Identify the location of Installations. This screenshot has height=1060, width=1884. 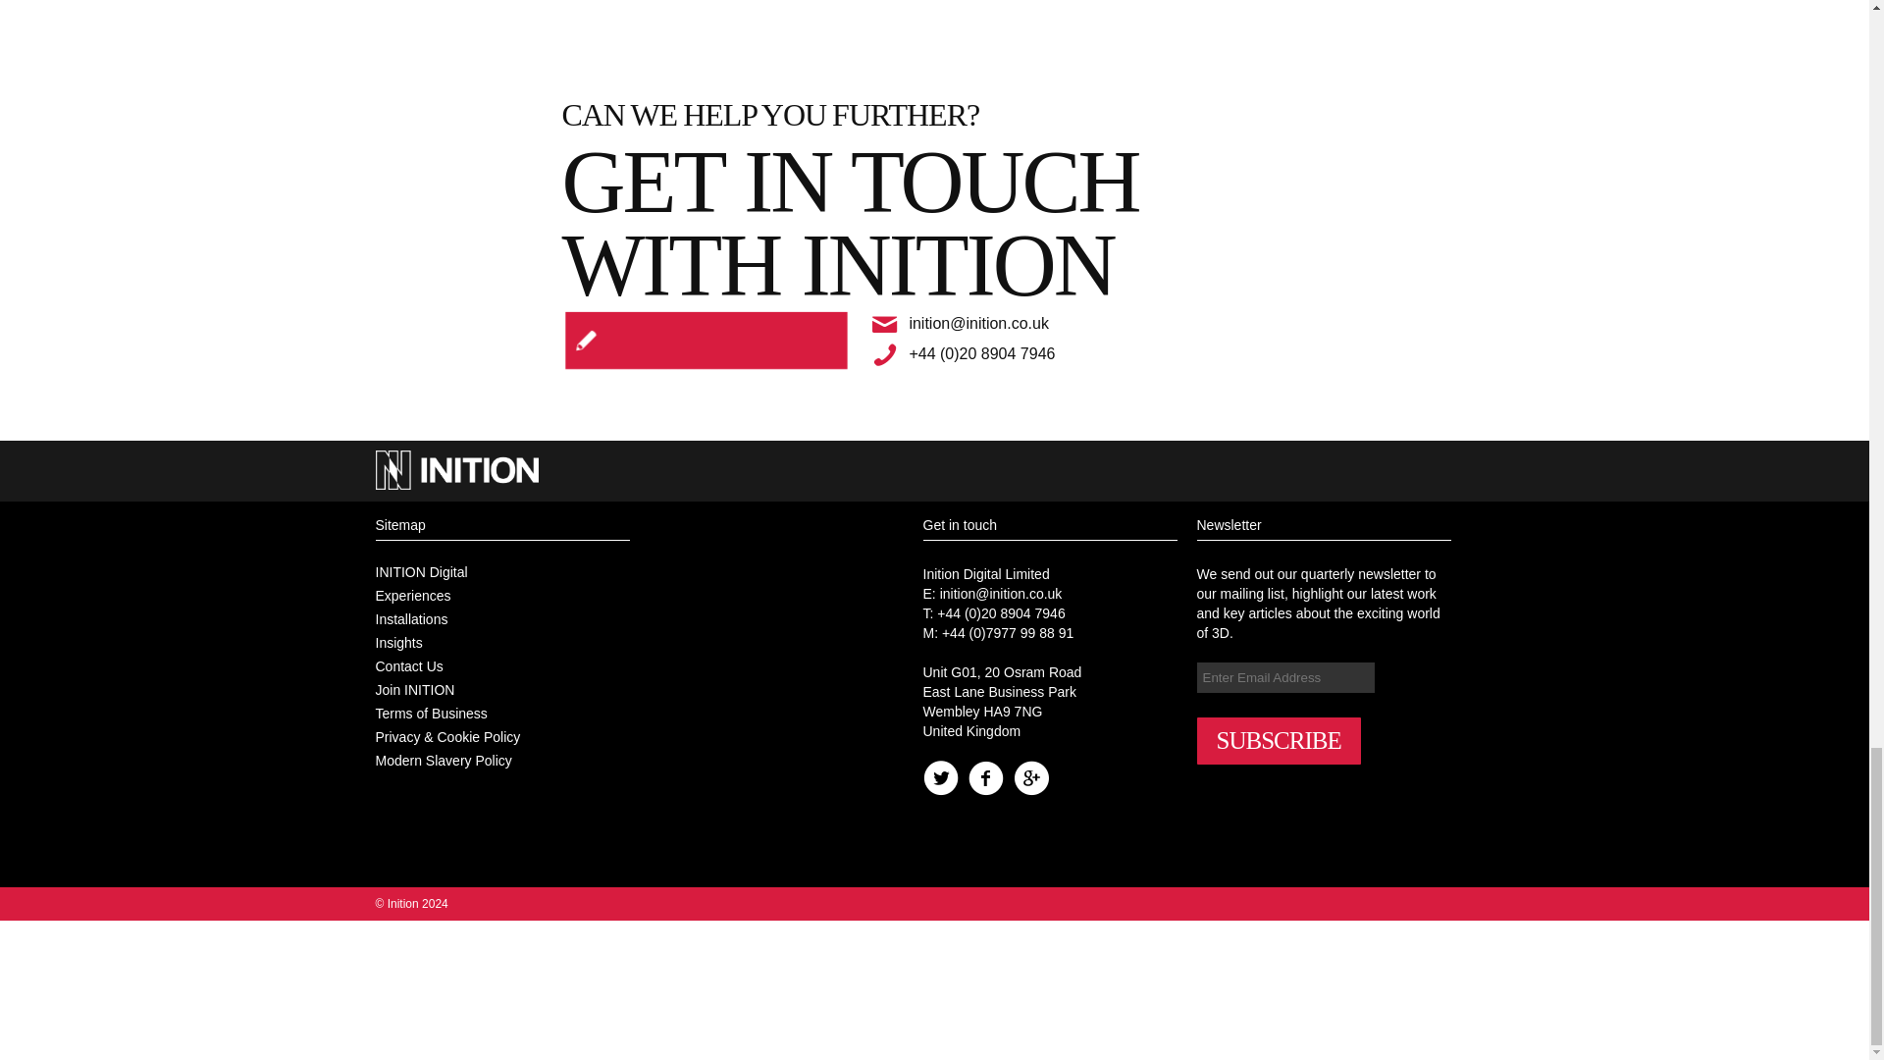
(411, 619).